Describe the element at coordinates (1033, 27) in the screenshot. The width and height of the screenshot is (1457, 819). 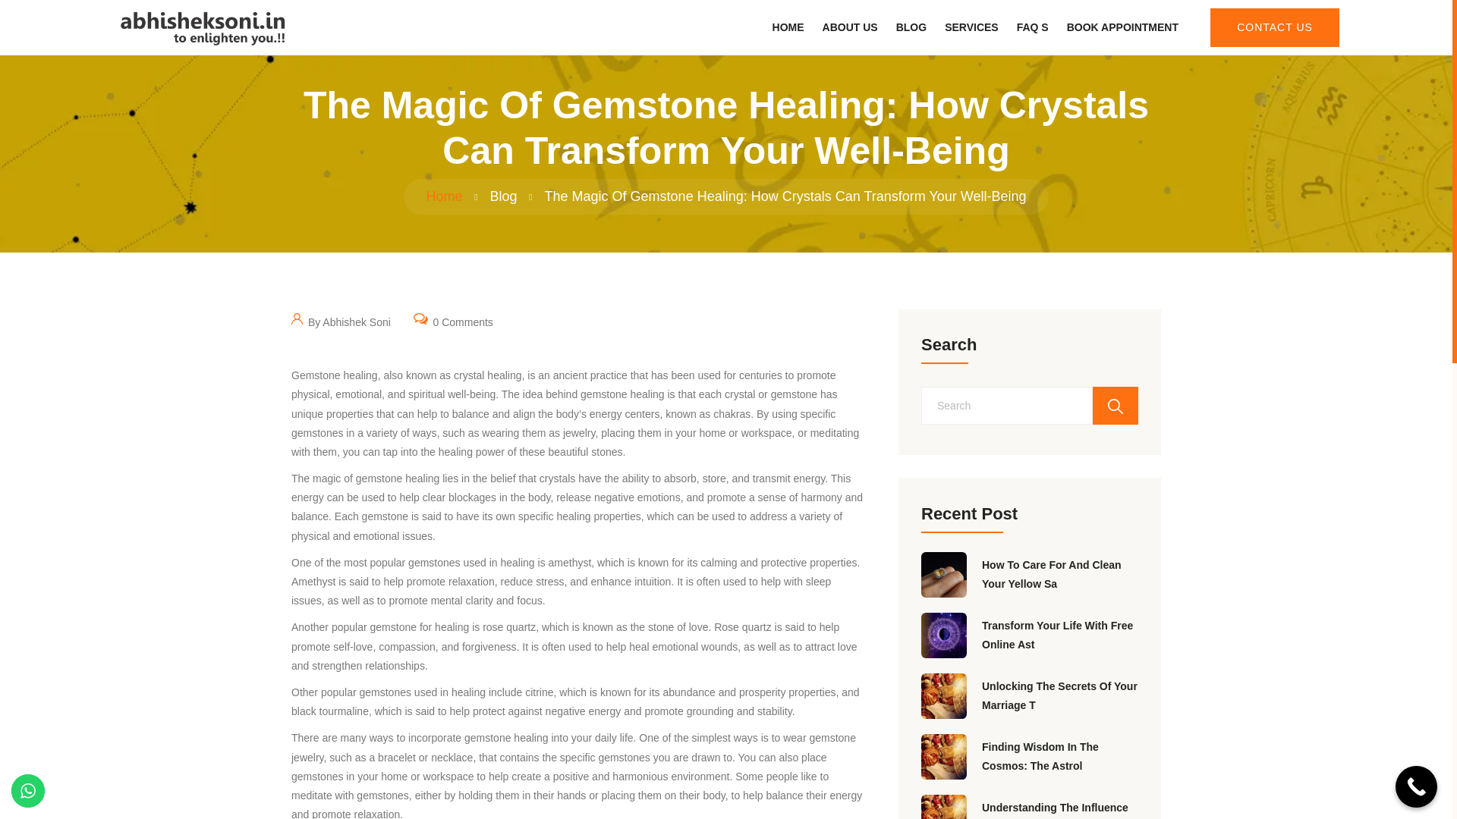
I see `FAQ S` at that location.